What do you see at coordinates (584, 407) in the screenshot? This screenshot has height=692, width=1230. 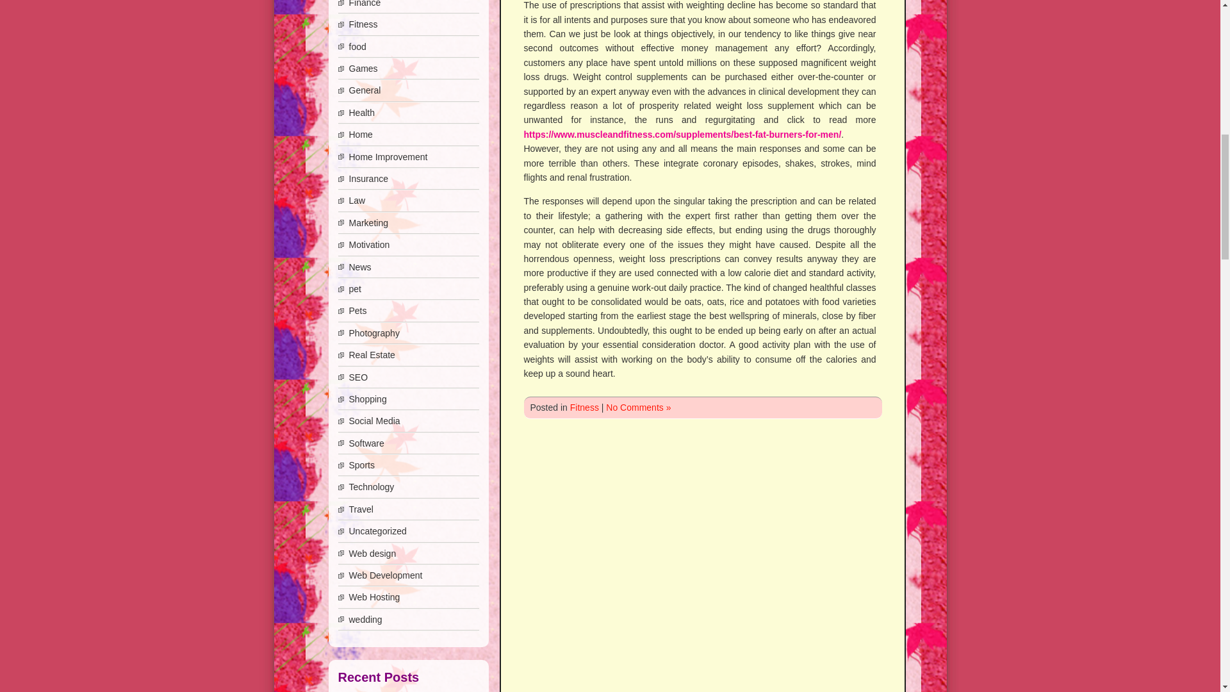 I see `Fitness` at bounding box center [584, 407].